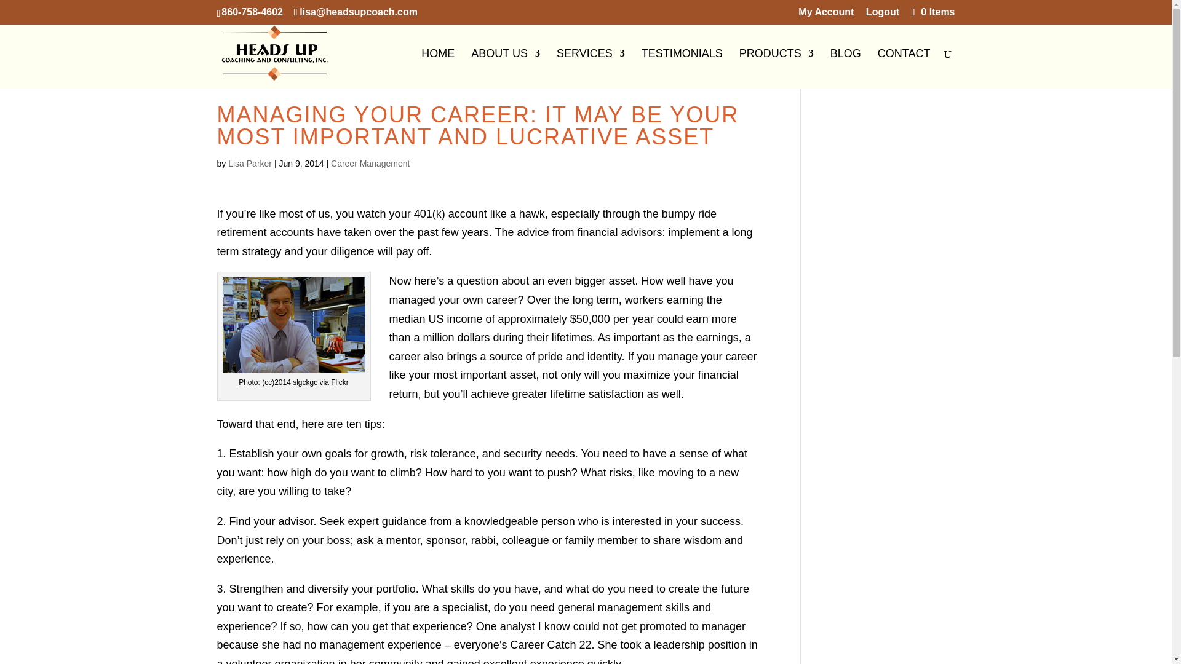 Image resolution: width=1181 pixels, height=664 pixels. I want to click on 0 Items, so click(931, 12).